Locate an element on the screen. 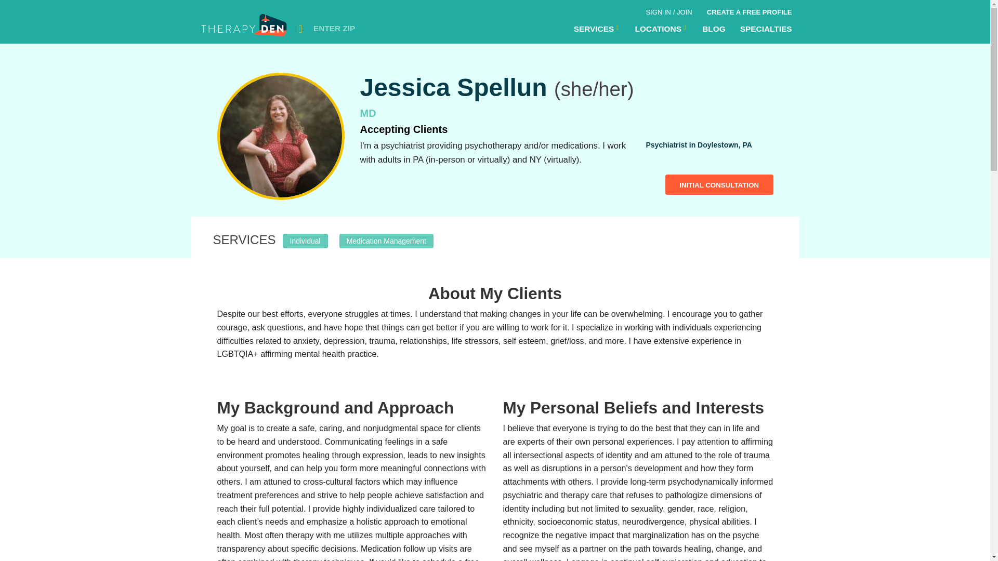 This screenshot has width=998, height=561. LOCATIONS is located at coordinates (661, 29).